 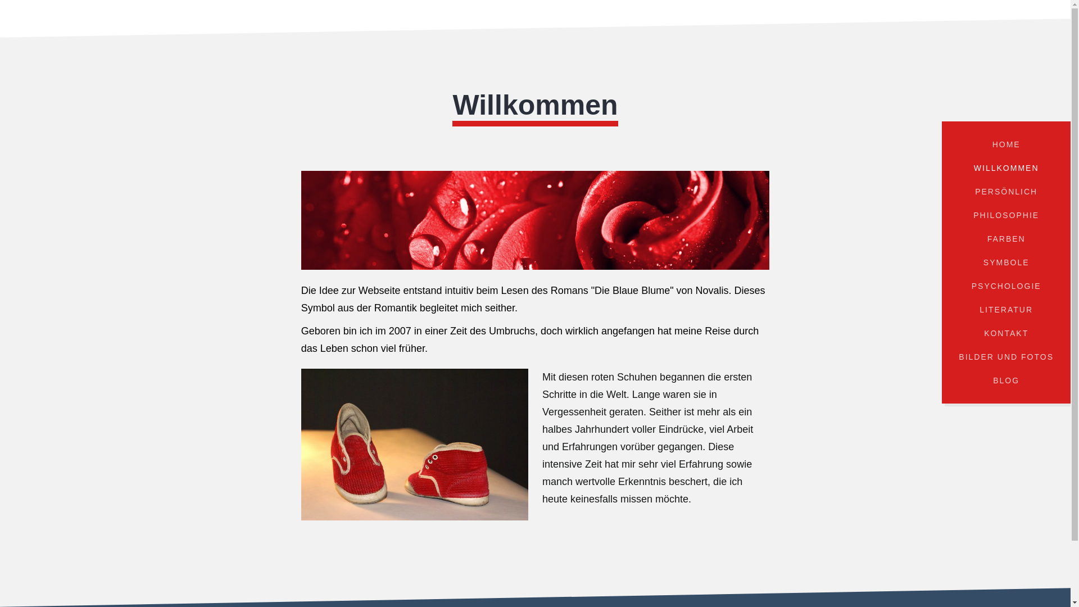 What do you see at coordinates (1006, 286) in the screenshot?
I see `PSYCHOLOGIE` at bounding box center [1006, 286].